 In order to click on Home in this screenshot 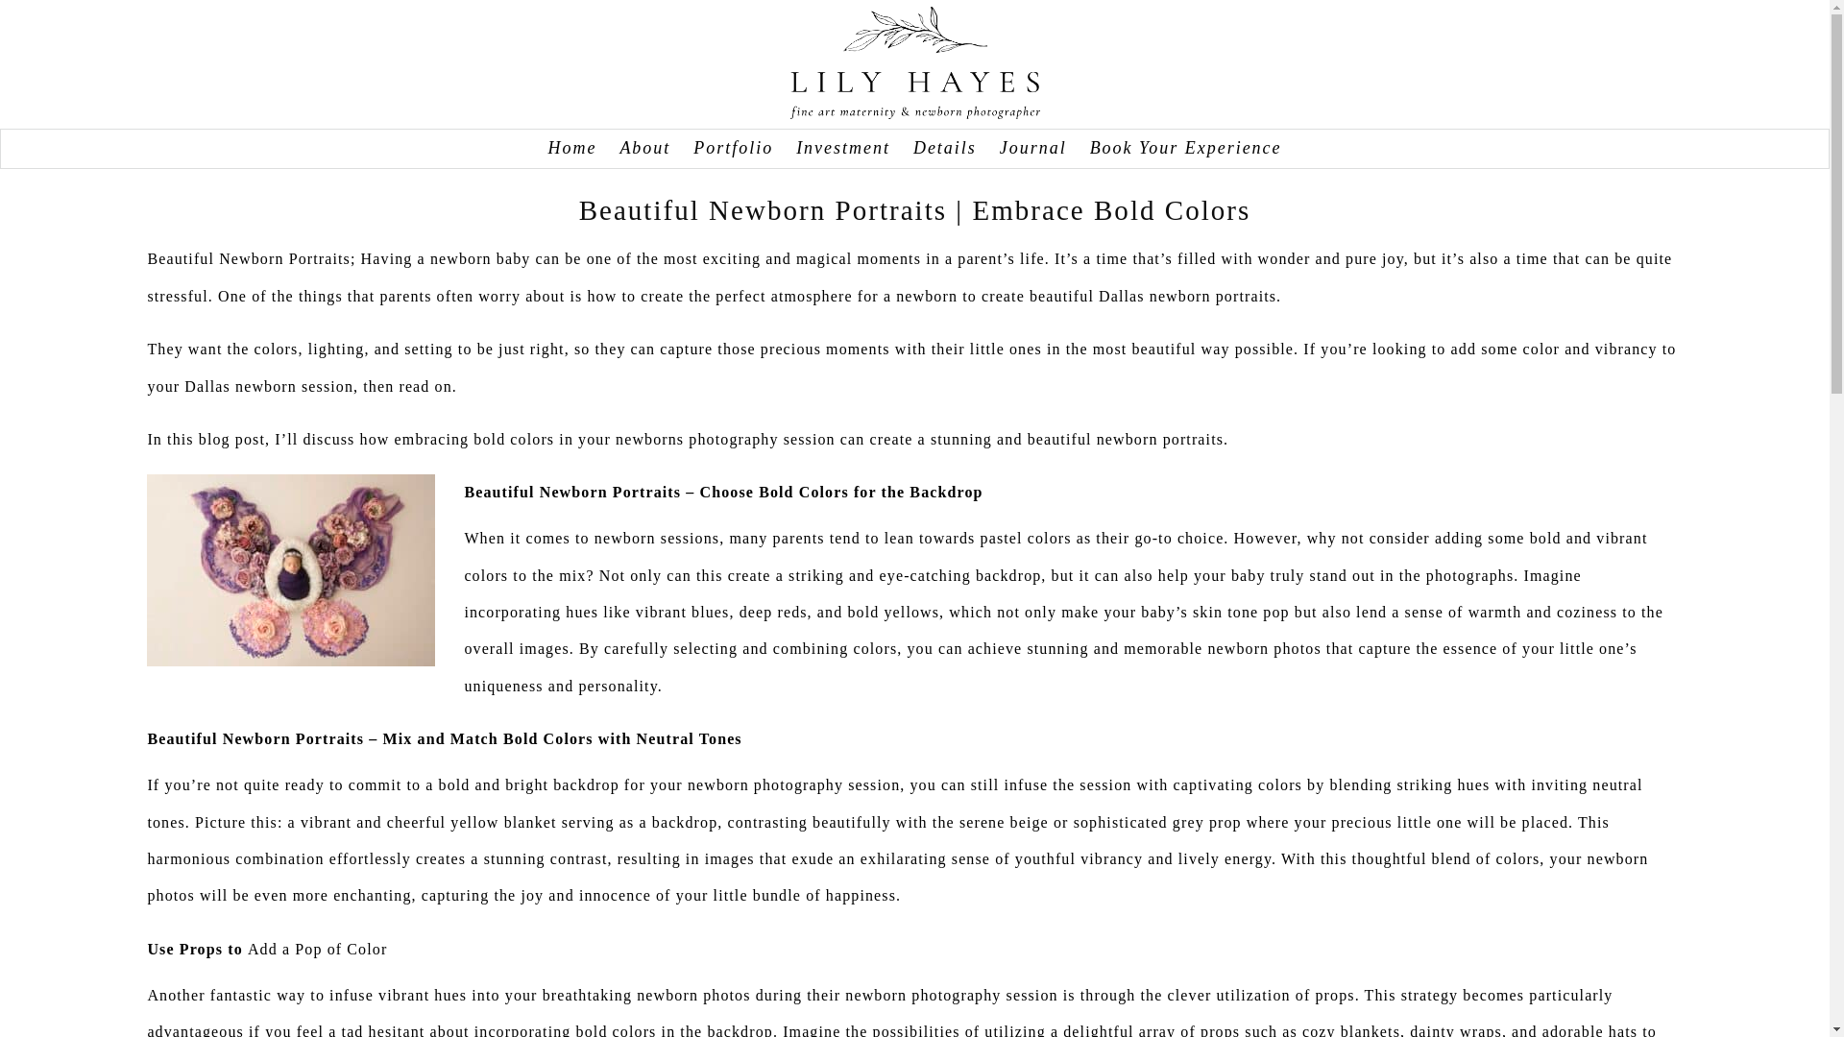, I will do `click(571, 148)`.